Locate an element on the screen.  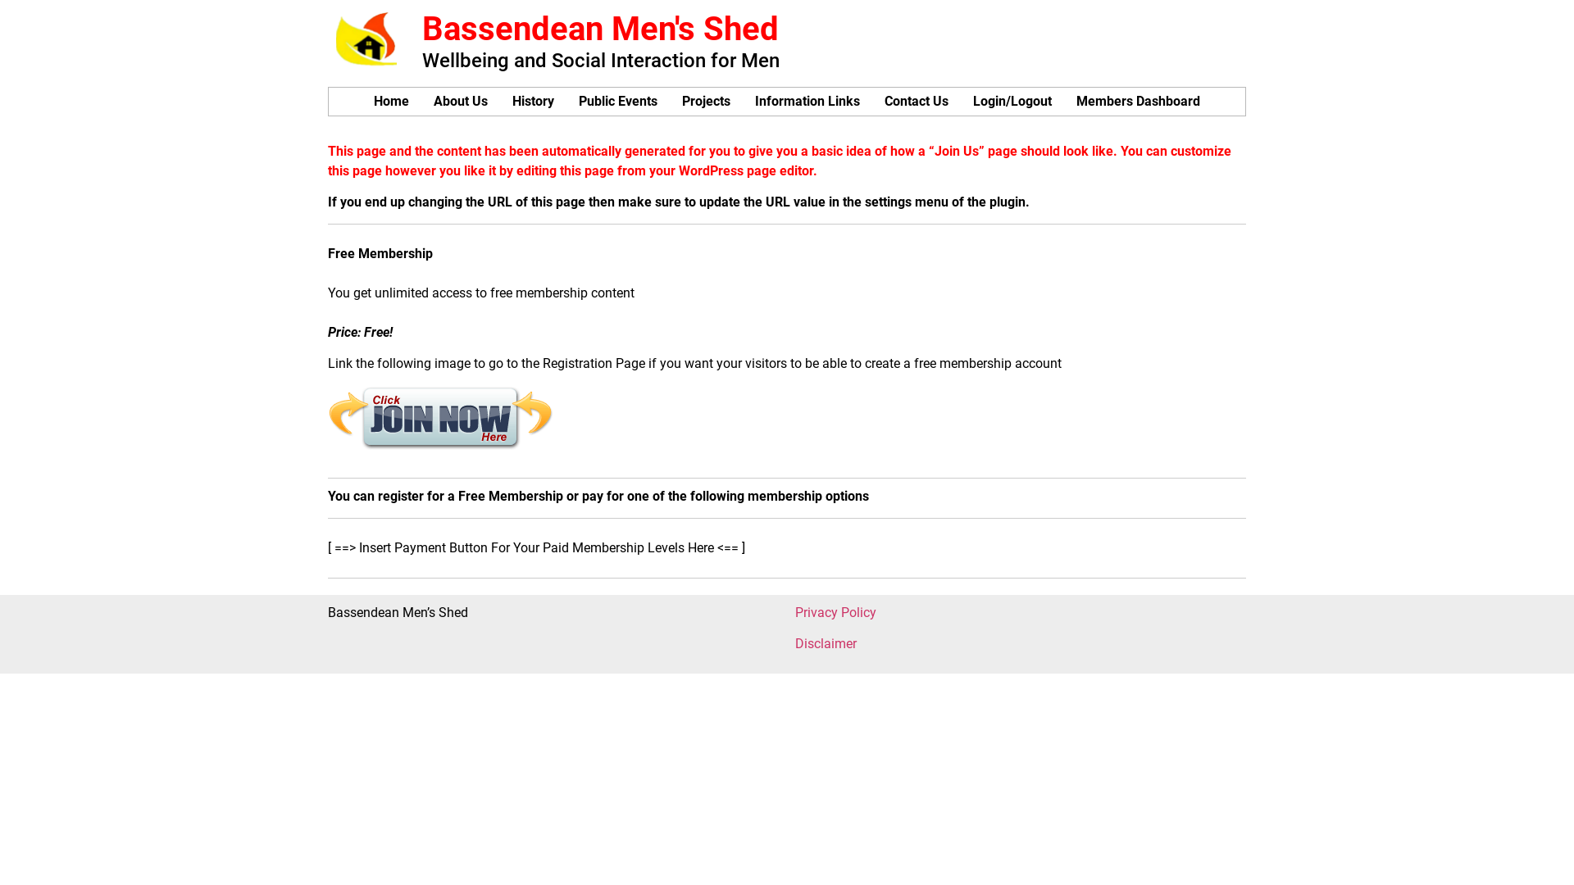
Join Now is located at coordinates (441, 419).